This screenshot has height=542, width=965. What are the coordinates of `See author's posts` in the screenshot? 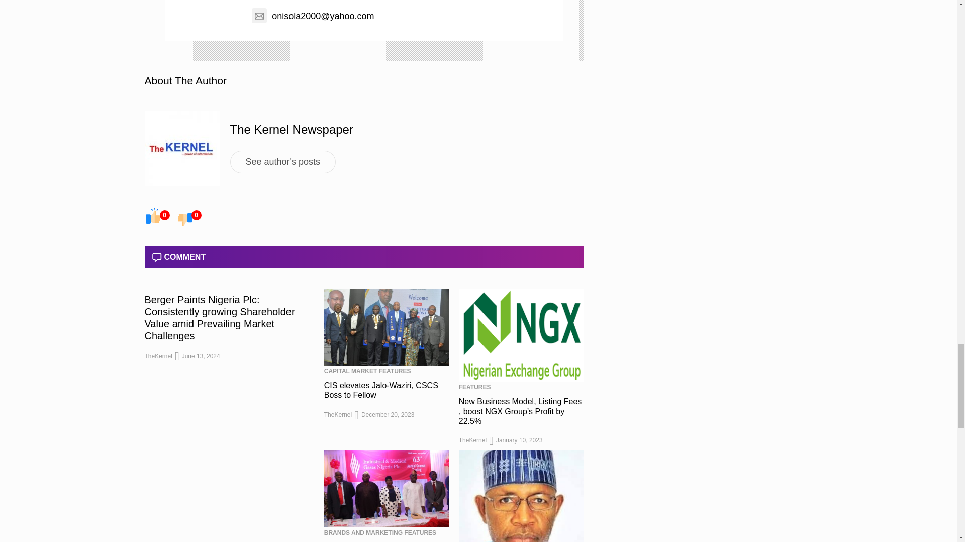 It's located at (283, 162).